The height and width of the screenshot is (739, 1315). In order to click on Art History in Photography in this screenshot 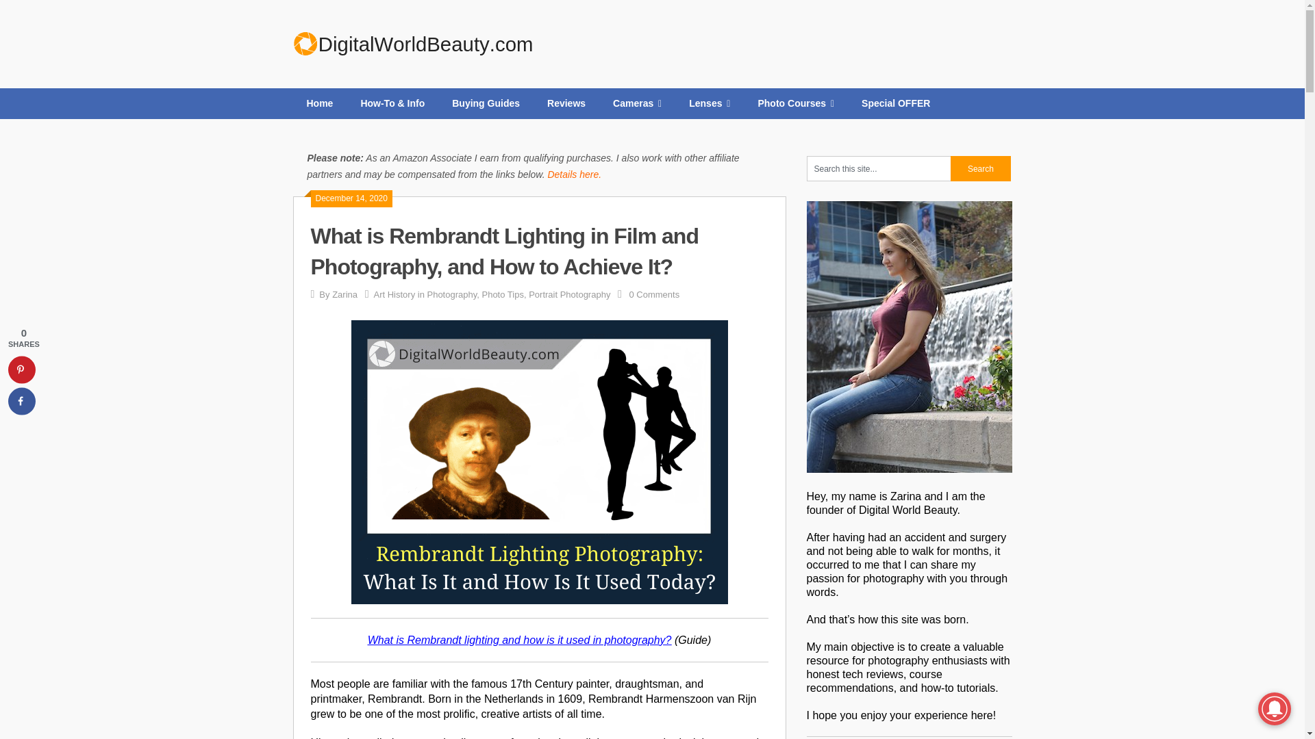, I will do `click(425, 294)`.